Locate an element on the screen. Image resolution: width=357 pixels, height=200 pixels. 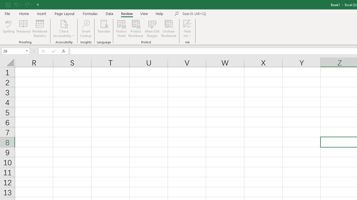
Smart Lookup is located at coordinates (86, 28).